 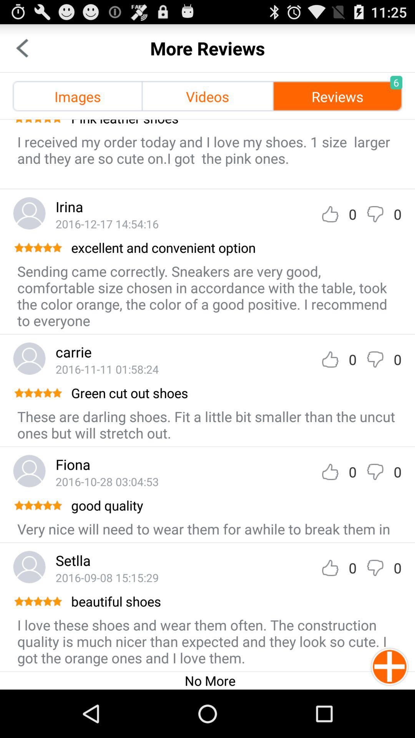 I want to click on like comment, so click(x=330, y=568).